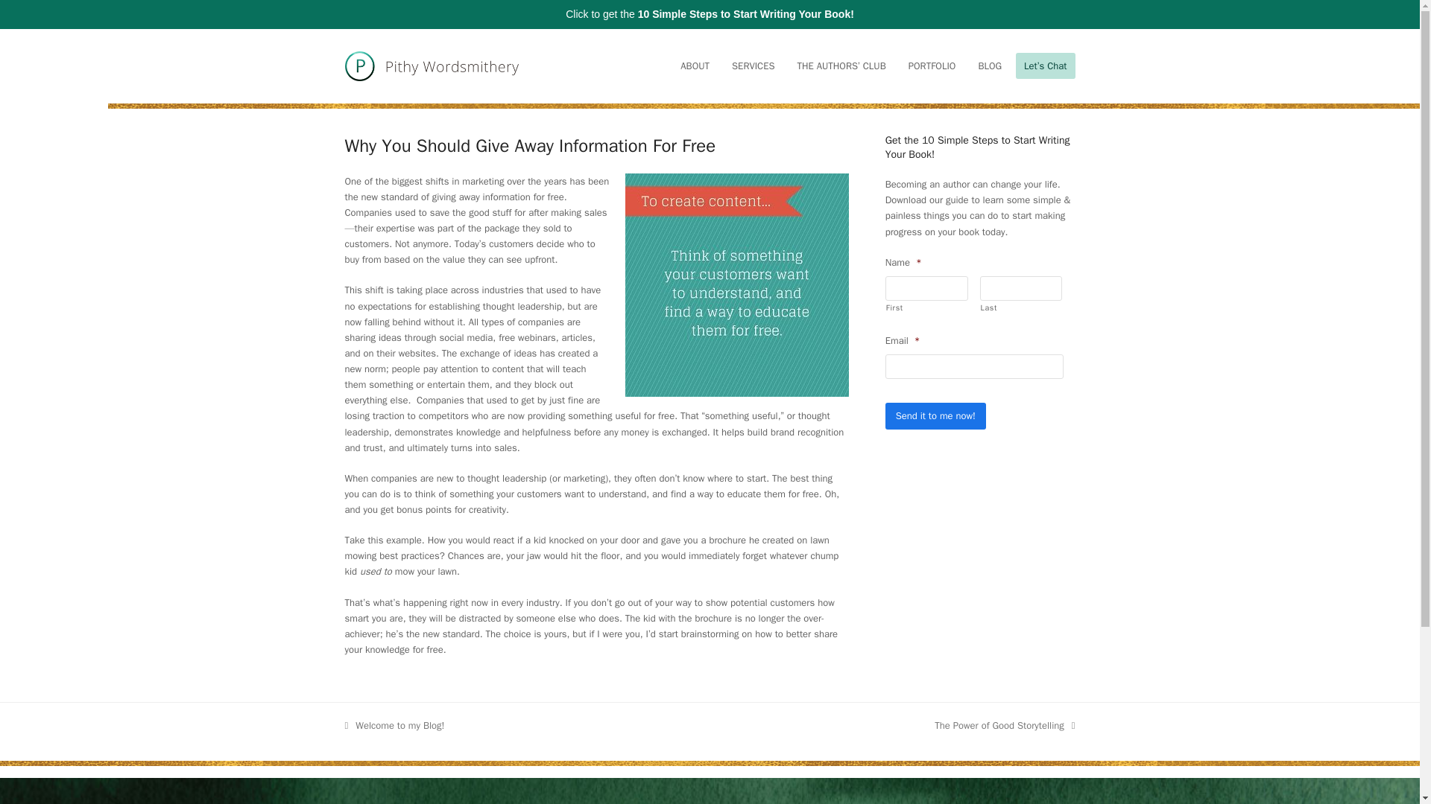  I want to click on BLOG, so click(990, 66).